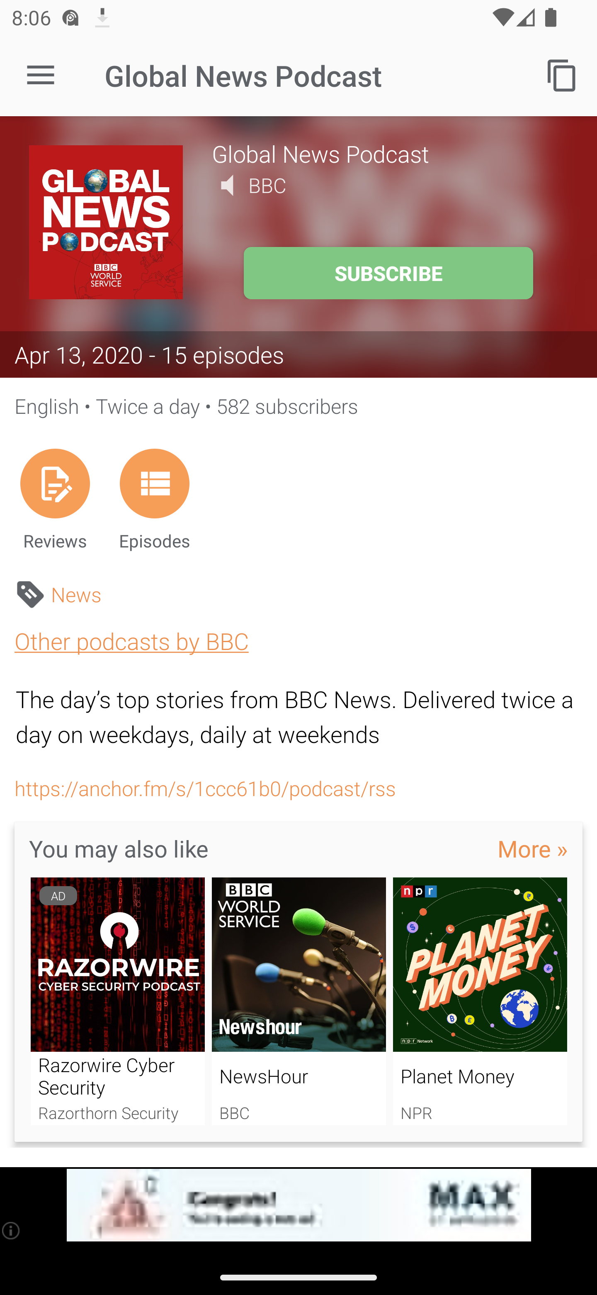 The height and width of the screenshot is (1295, 597). What do you see at coordinates (12, 1230) in the screenshot?
I see `(i)` at bounding box center [12, 1230].